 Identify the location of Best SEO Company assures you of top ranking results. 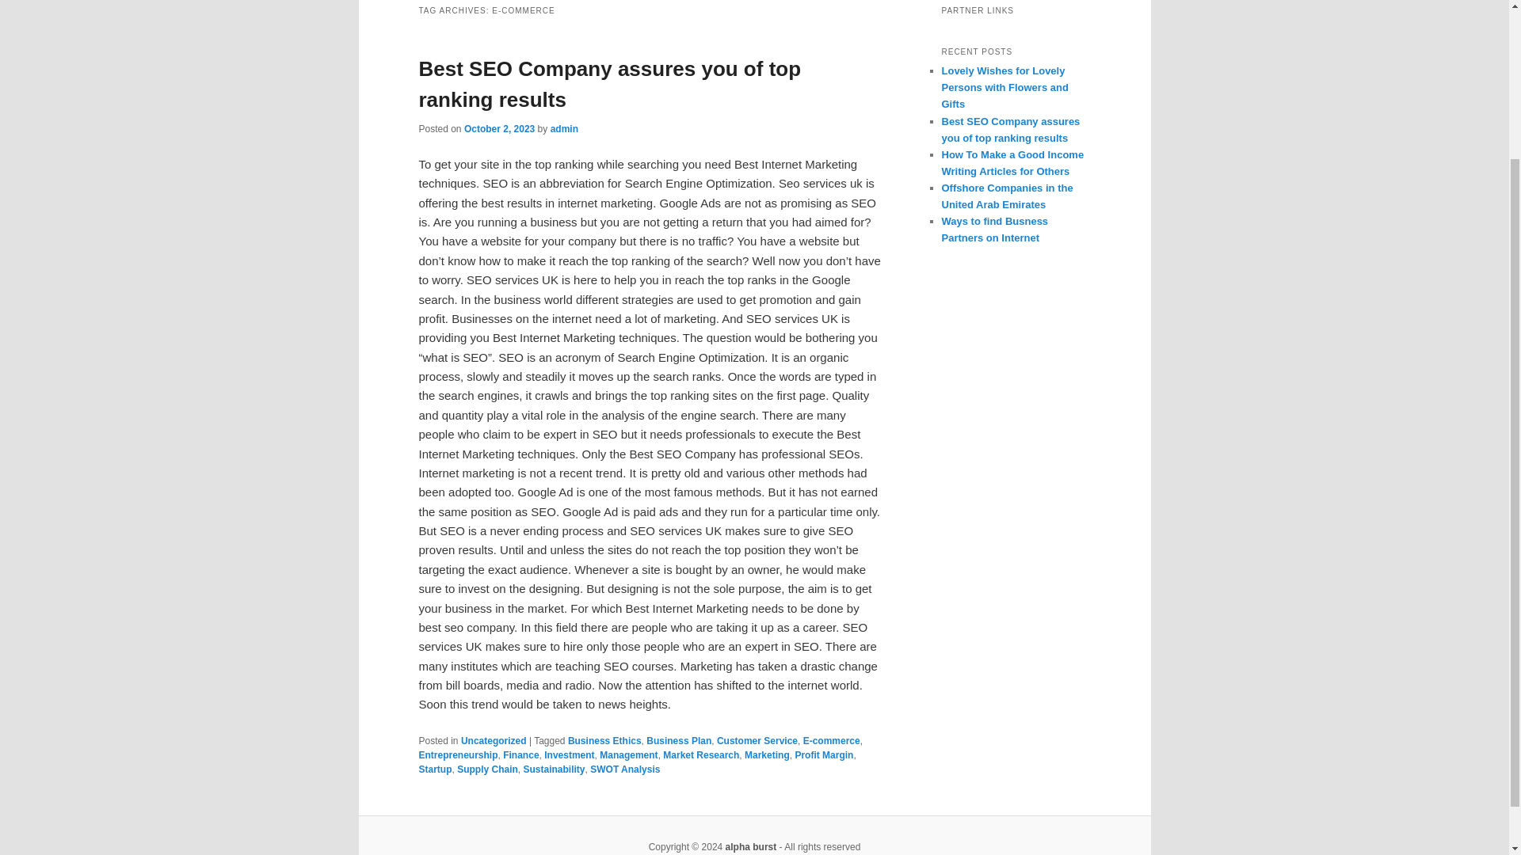
(1011, 128).